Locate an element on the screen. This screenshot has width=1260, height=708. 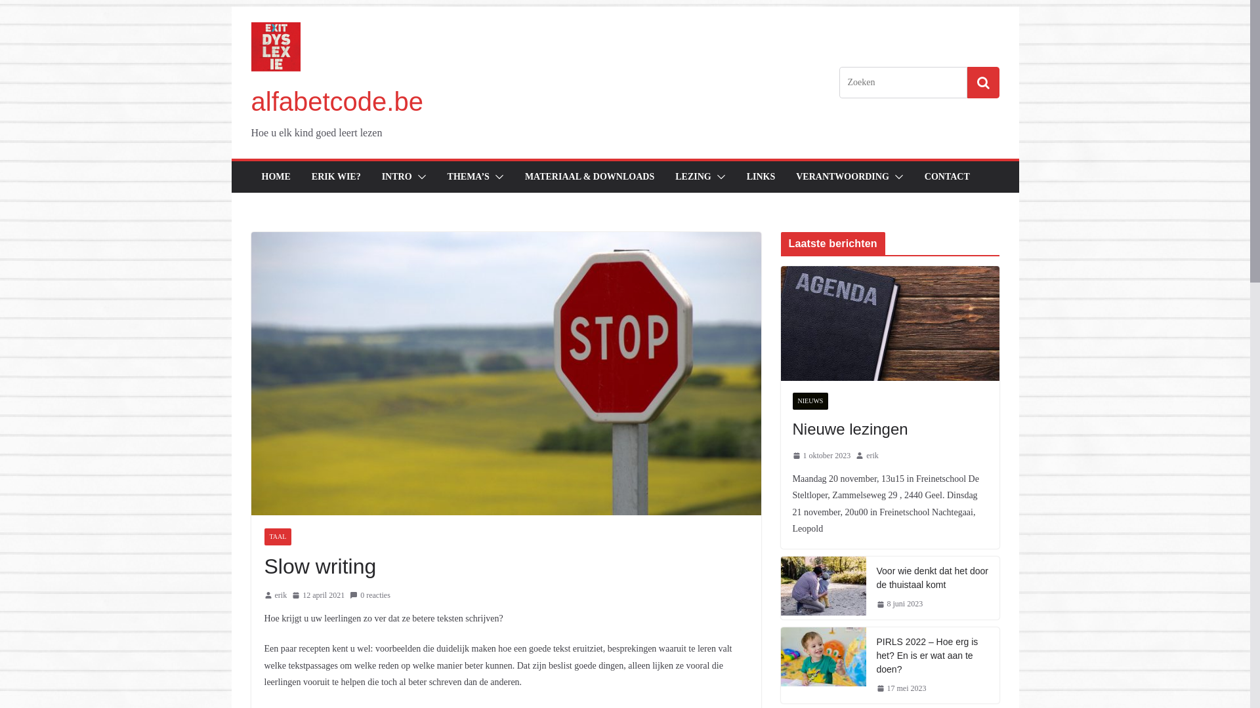
1 oktober 2023 is located at coordinates (822, 456).